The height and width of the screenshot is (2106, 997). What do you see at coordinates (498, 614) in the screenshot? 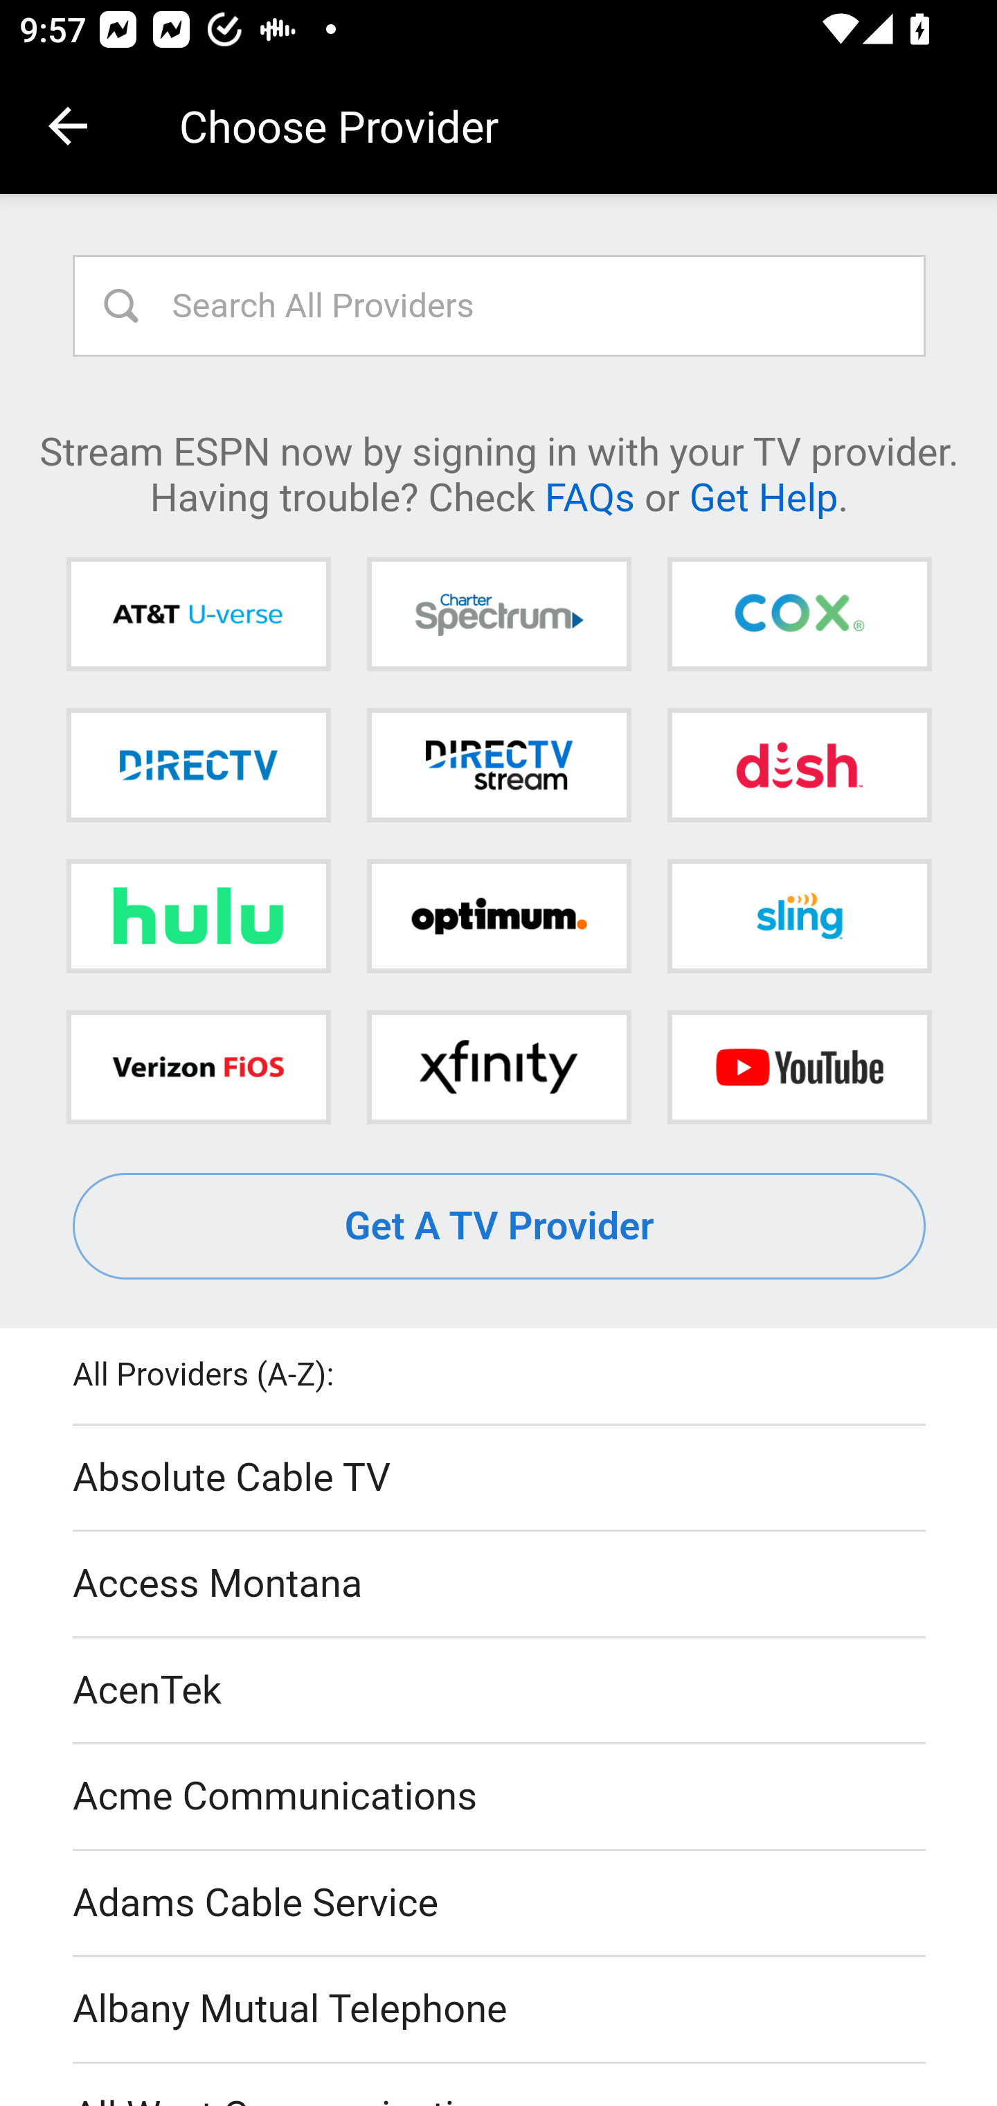
I see `Charter Spectrum` at bounding box center [498, 614].